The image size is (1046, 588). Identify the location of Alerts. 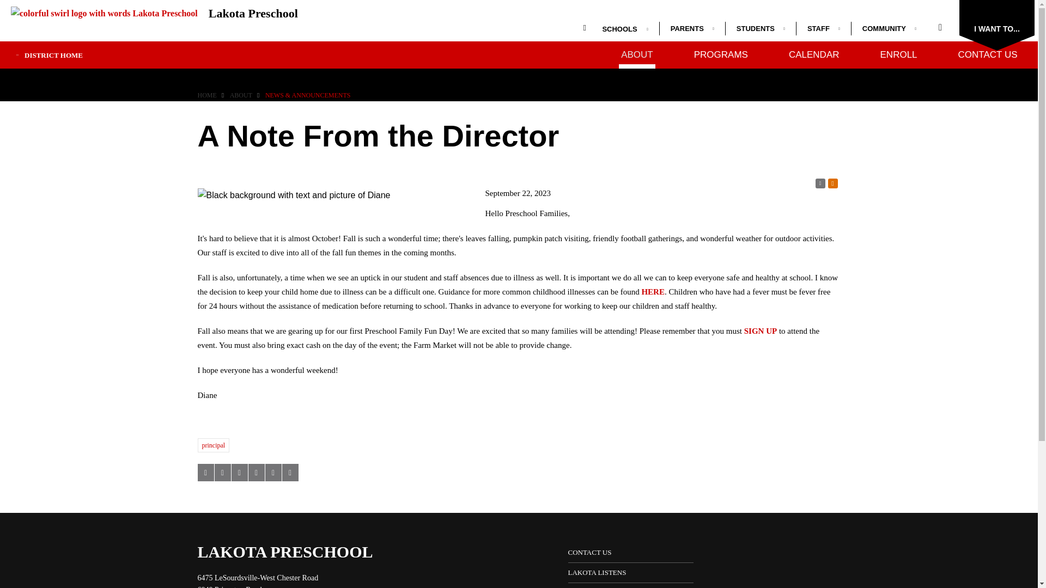
(832, 183).